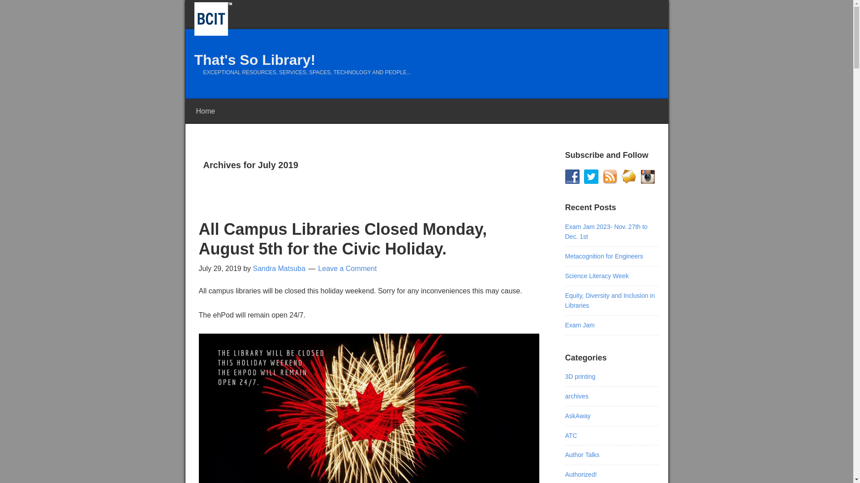 This screenshot has width=860, height=483. What do you see at coordinates (348, 268) in the screenshot?
I see `Leave a Comment` at bounding box center [348, 268].